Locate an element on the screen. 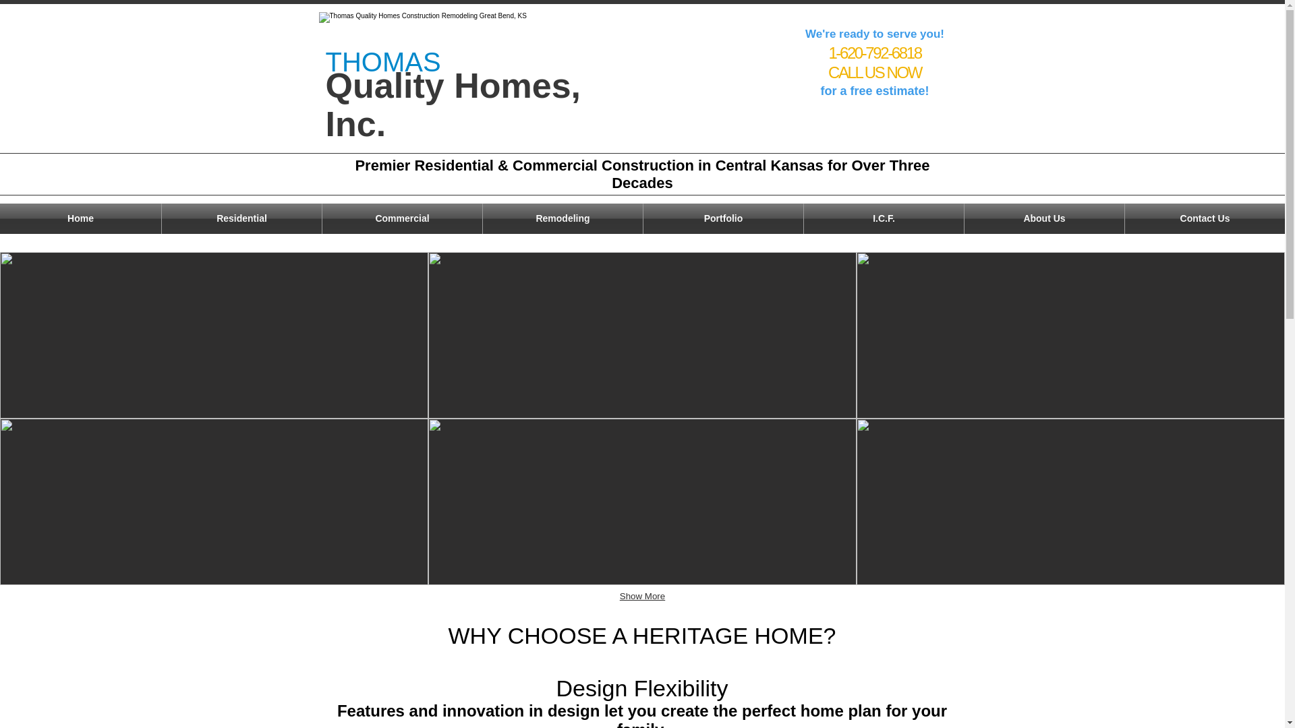  Residential is located at coordinates (241, 218).